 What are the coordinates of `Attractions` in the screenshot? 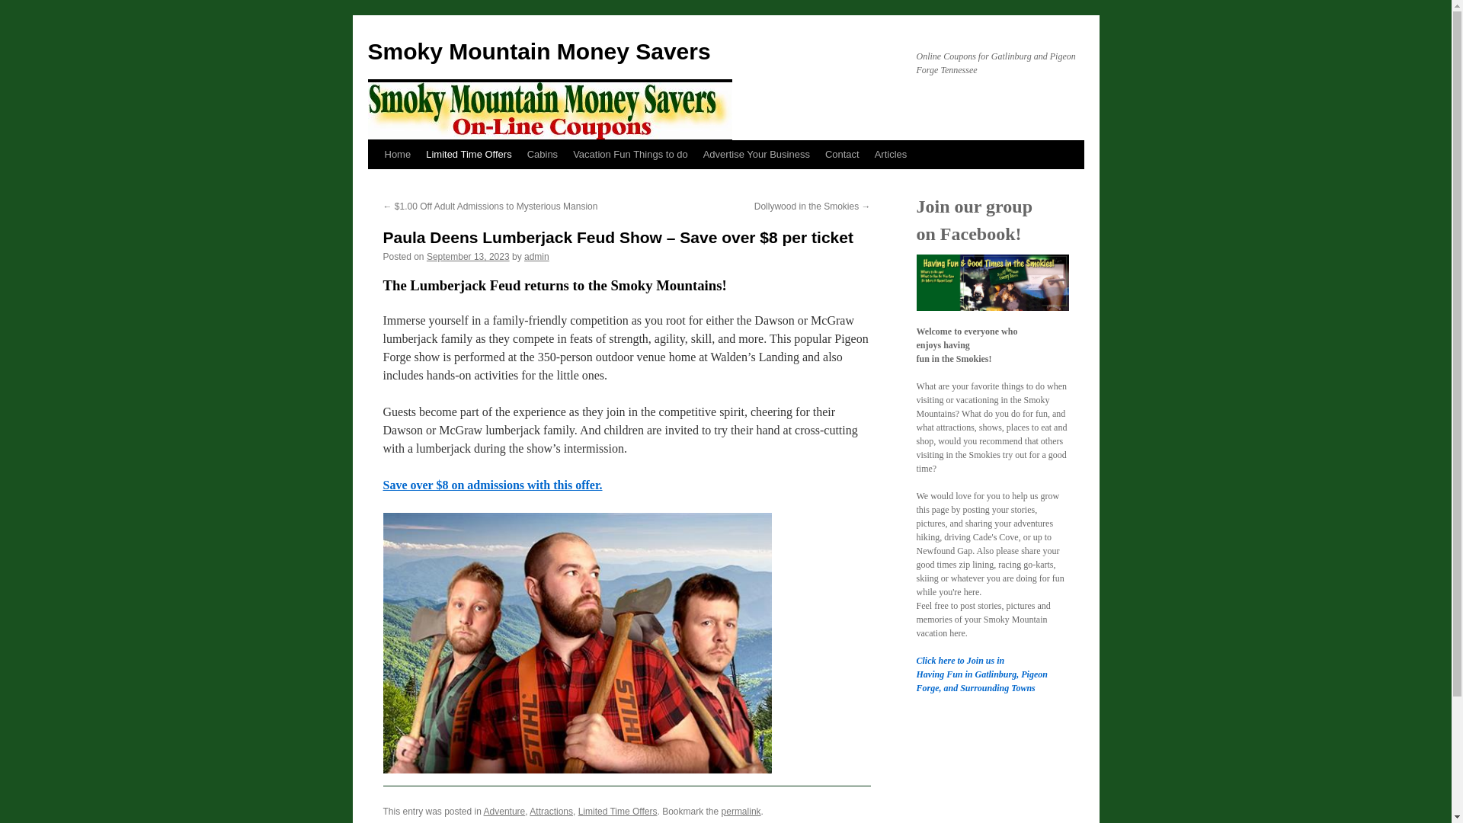 It's located at (552, 812).